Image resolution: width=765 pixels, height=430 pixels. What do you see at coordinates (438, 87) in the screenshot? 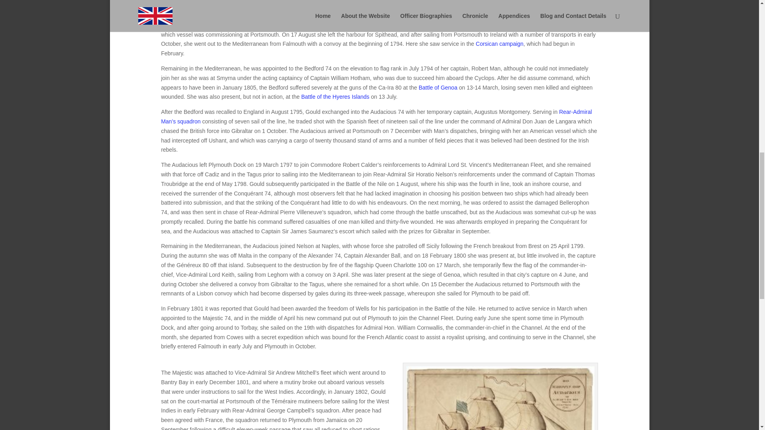
I see `Battle of Genoa` at bounding box center [438, 87].